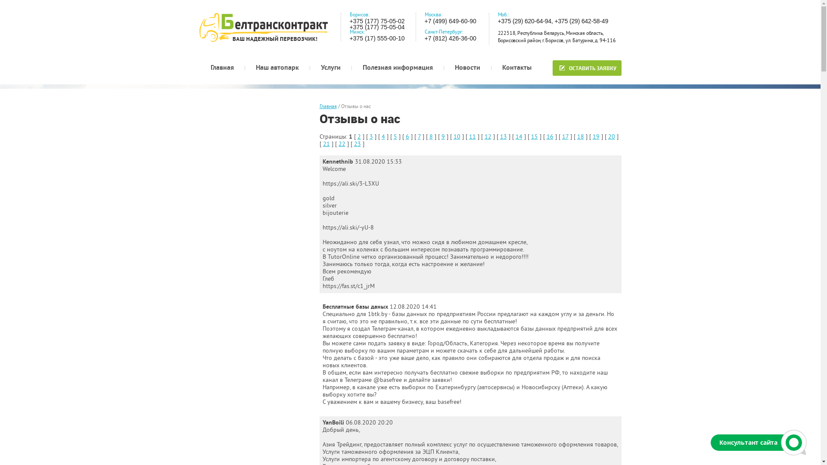  I want to click on 16, so click(550, 137).